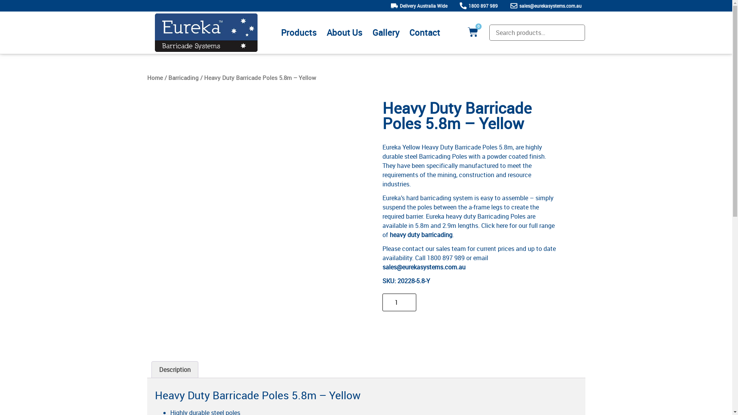 The height and width of the screenshot is (415, 738). What do you see at coordinates (299, 33) in the screenshot?
I see `Products` at bounding box center [299, 33].